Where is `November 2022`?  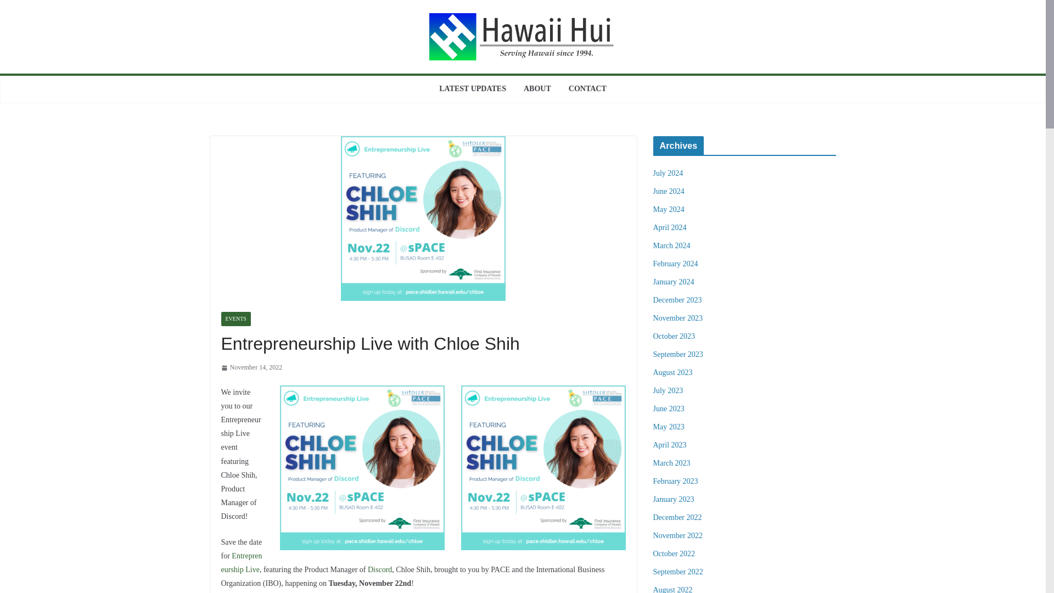 November 2022 is located at coordinates (678, 535).